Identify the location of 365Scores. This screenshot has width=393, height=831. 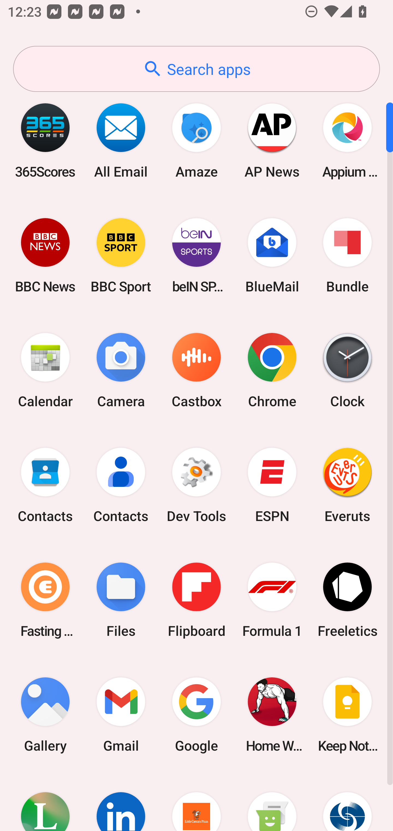
(45, 141).